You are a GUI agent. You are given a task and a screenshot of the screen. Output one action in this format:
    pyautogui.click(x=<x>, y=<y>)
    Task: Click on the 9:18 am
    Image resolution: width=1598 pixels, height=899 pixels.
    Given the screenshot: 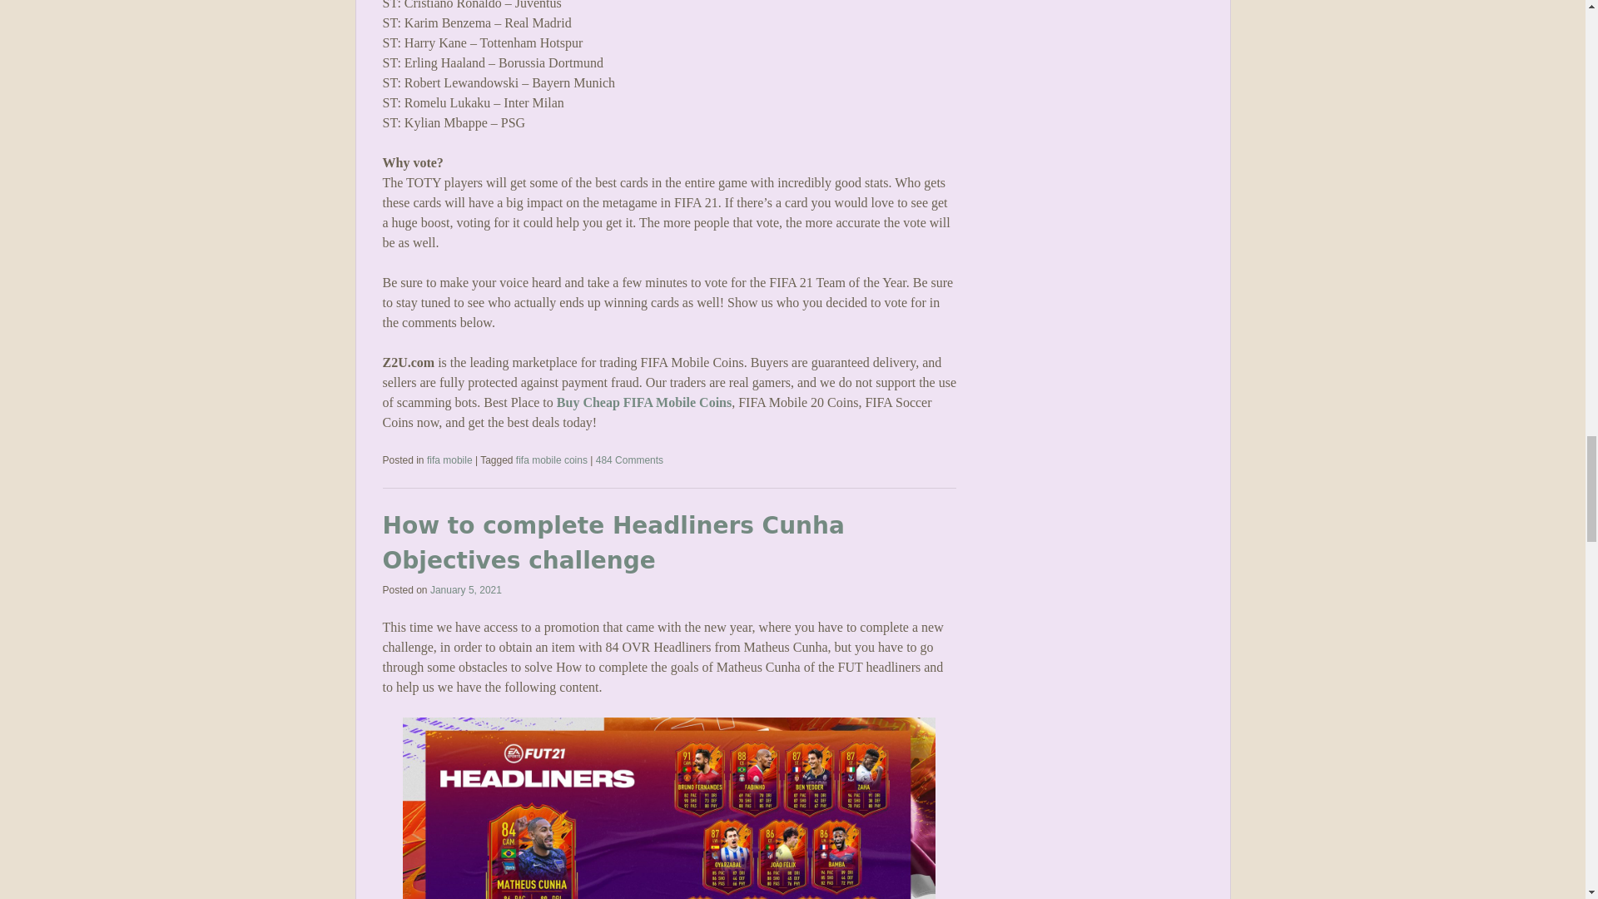 What is the action you would take?
    pyautogui.click(x=465, y=590)
    